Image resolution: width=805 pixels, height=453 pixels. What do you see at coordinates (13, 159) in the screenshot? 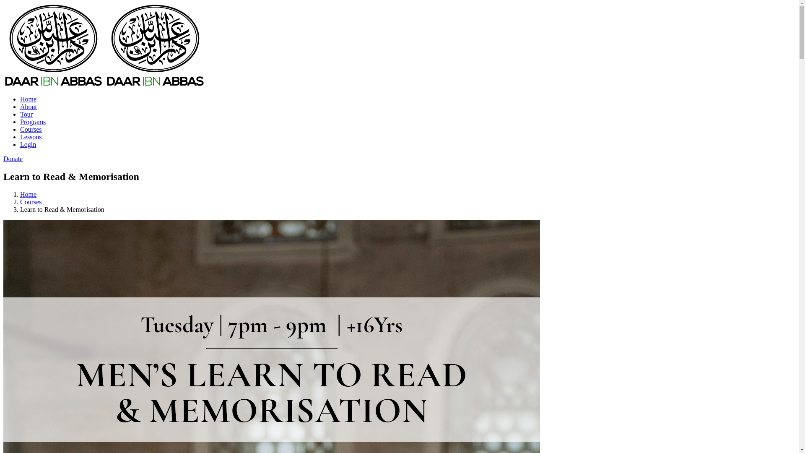
I see `Donate` at bounding box center [13, 159].